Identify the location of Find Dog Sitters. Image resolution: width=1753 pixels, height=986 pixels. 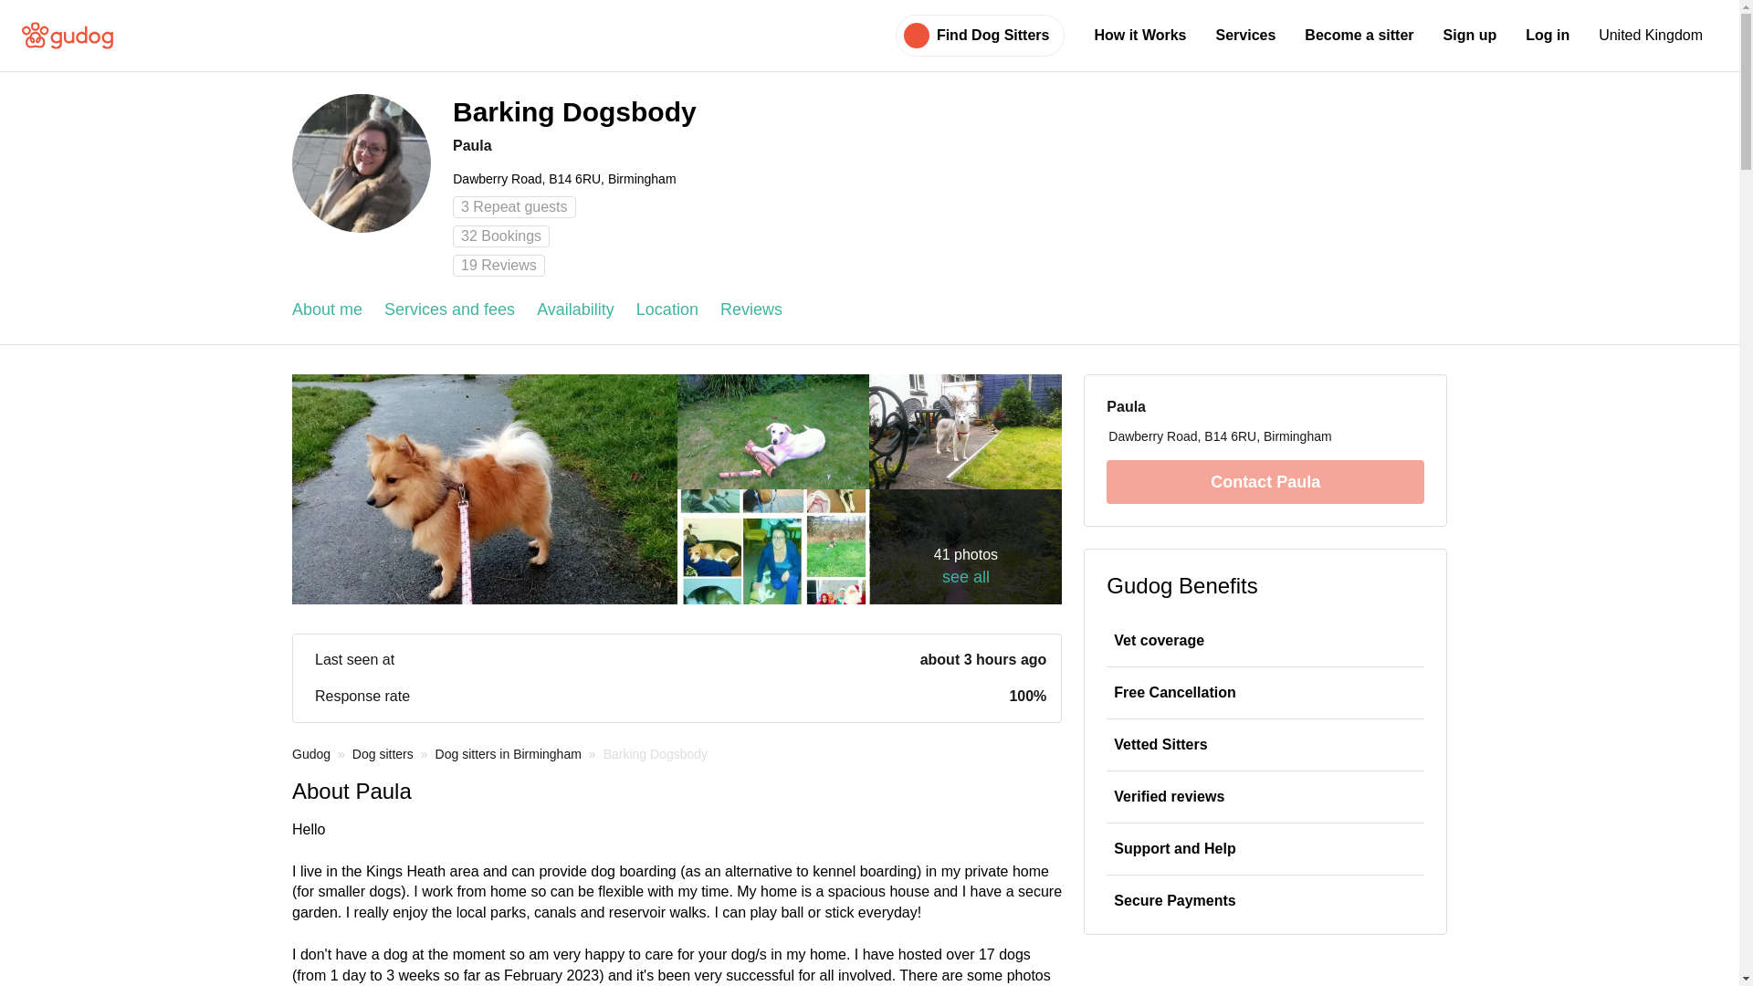
(993, 35).